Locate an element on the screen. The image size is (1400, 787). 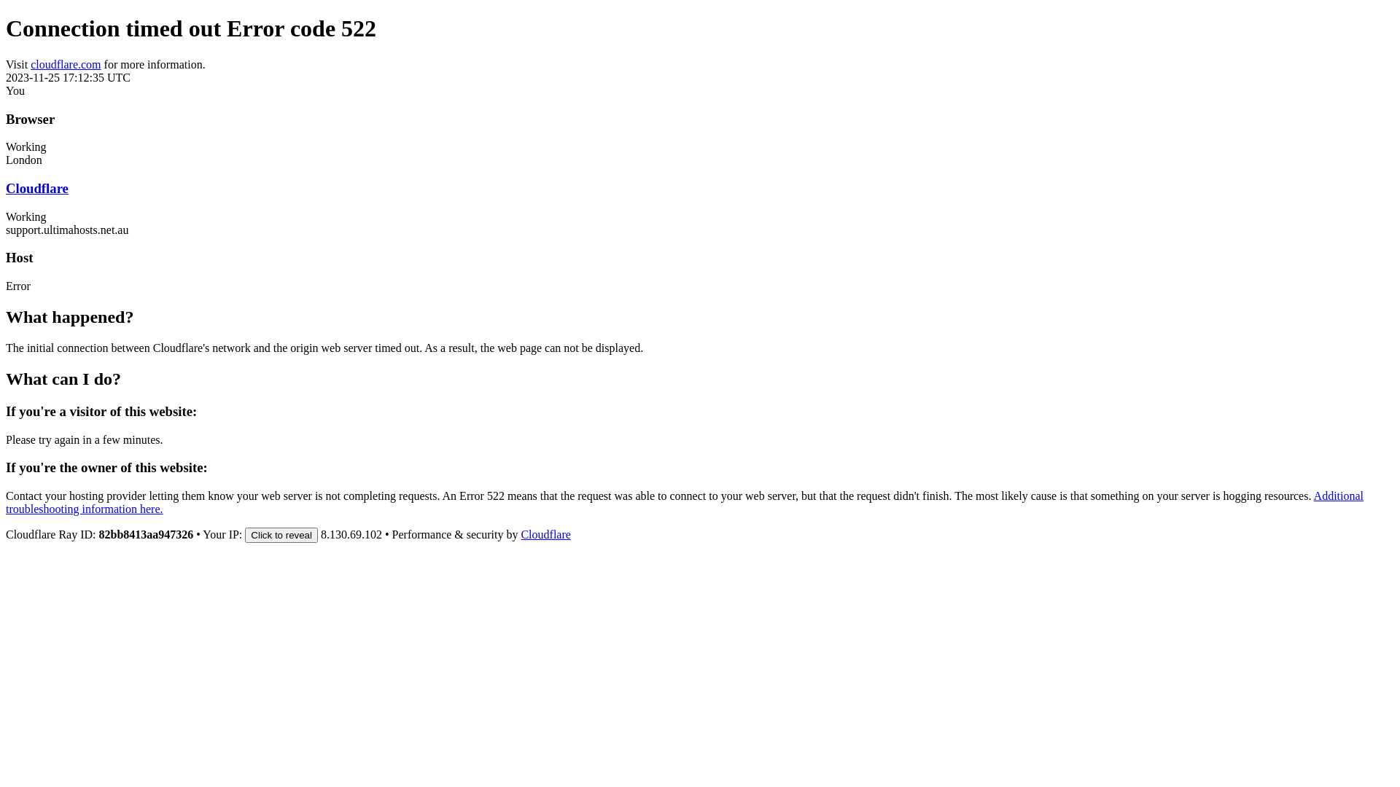
Click to reveal is located at coordinates (281, 535).